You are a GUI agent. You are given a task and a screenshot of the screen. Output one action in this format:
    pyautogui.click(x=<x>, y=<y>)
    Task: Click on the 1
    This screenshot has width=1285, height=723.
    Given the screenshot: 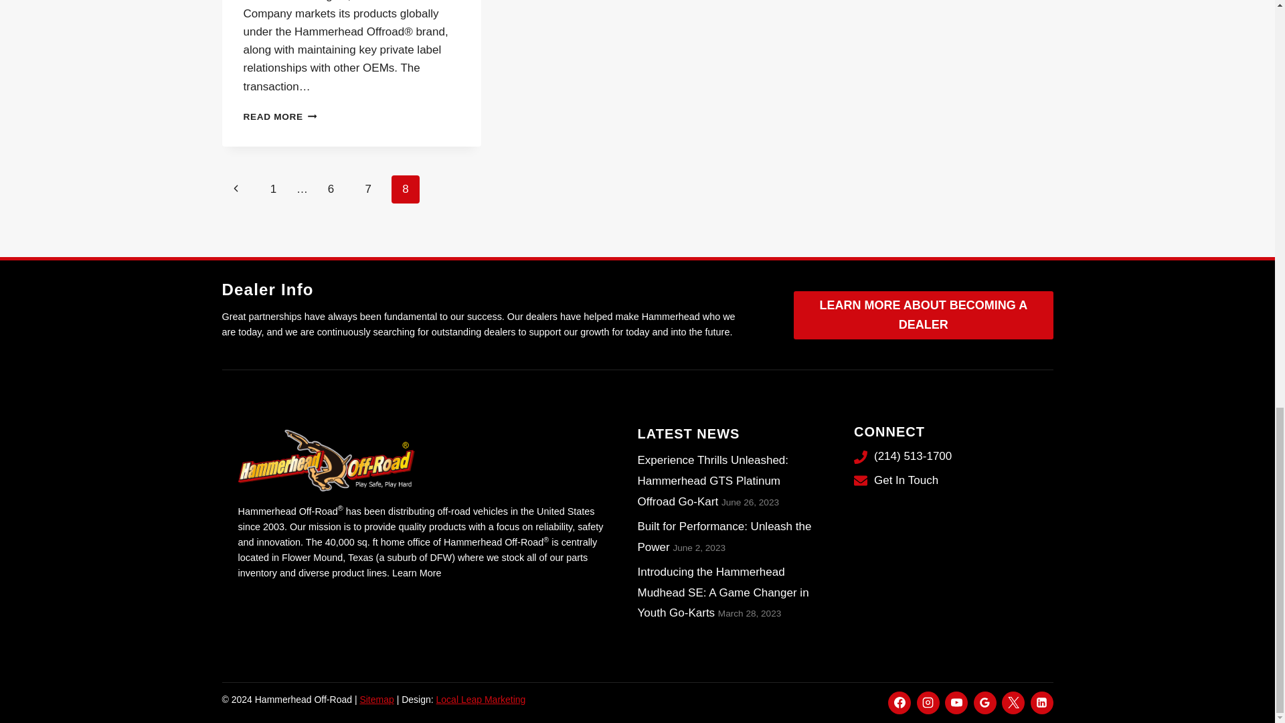 What is the action you would take?
    pyautogui.click(x=273, y=189)
    